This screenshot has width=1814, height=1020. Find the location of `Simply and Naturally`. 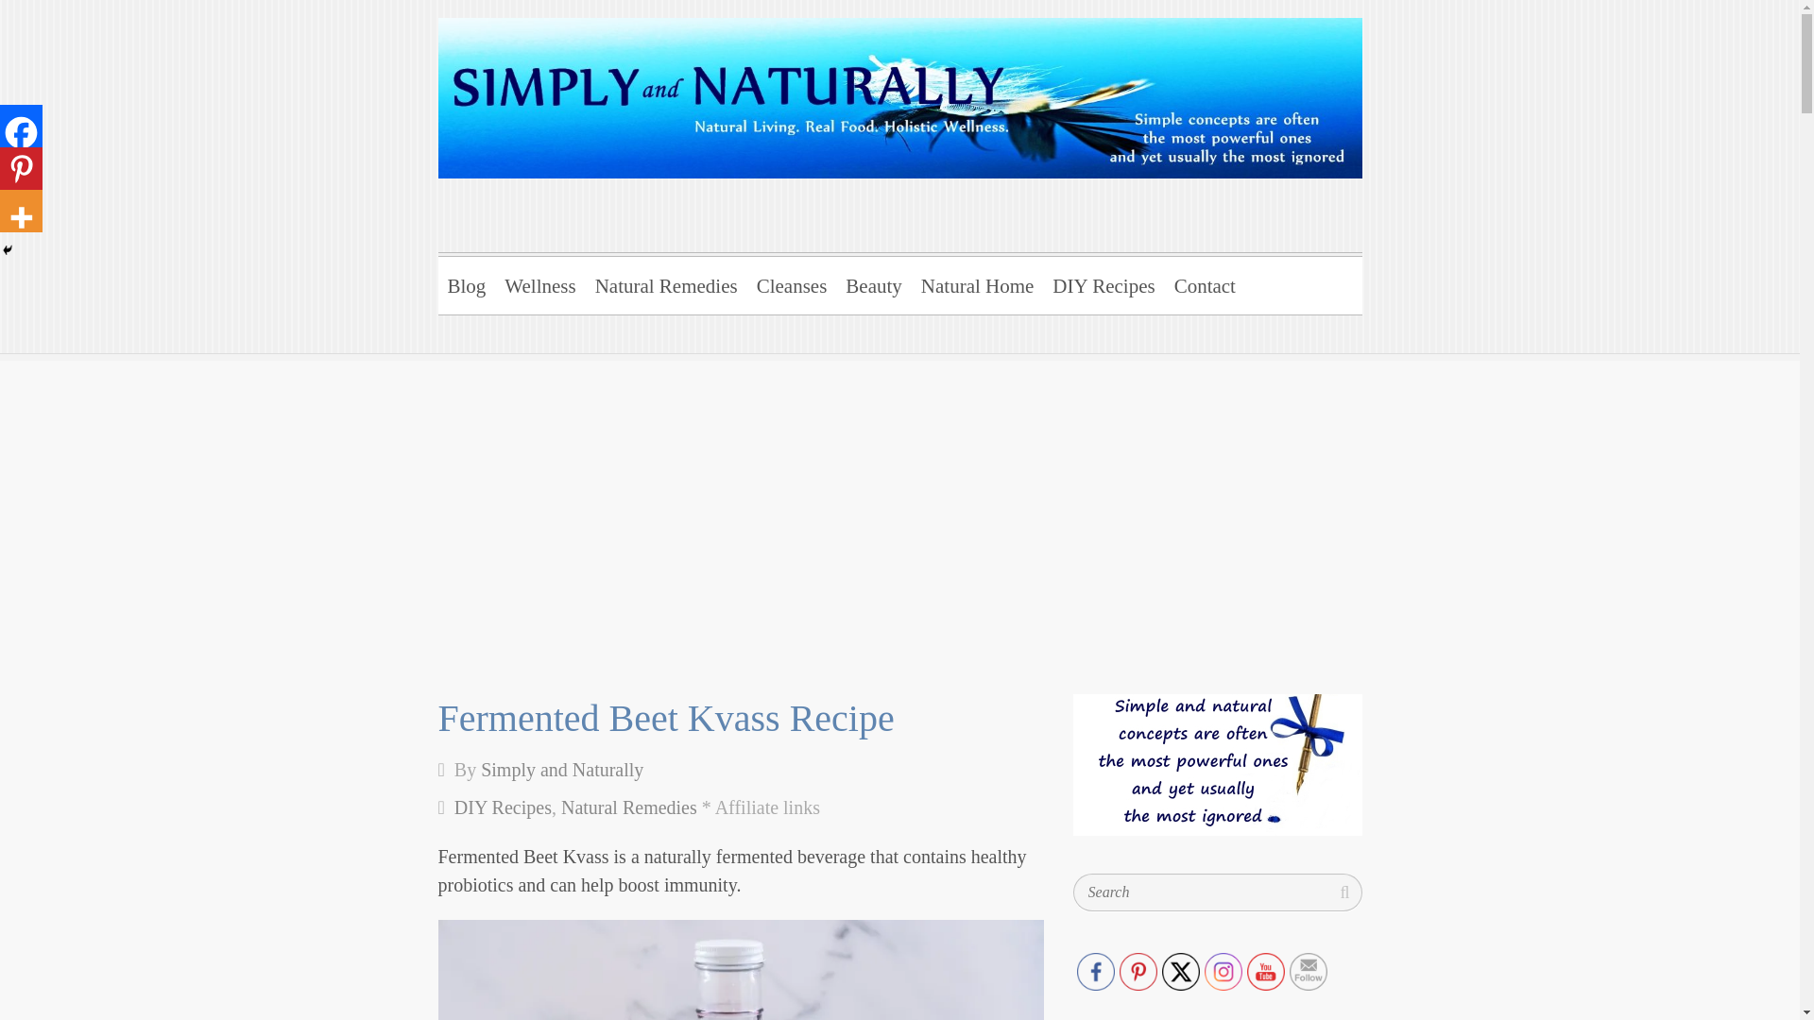

Simply and Naturally is located at coordinates (561, 769).